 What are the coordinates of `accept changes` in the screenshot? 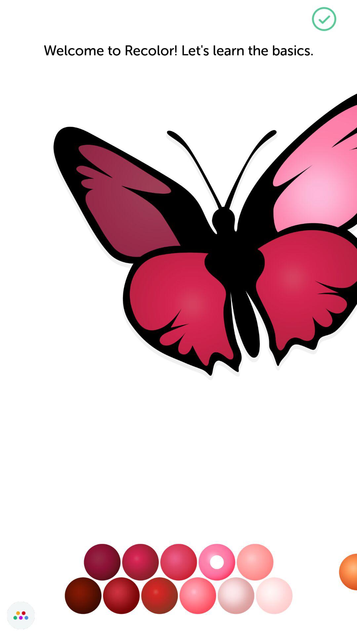 It's located at (324, 19).